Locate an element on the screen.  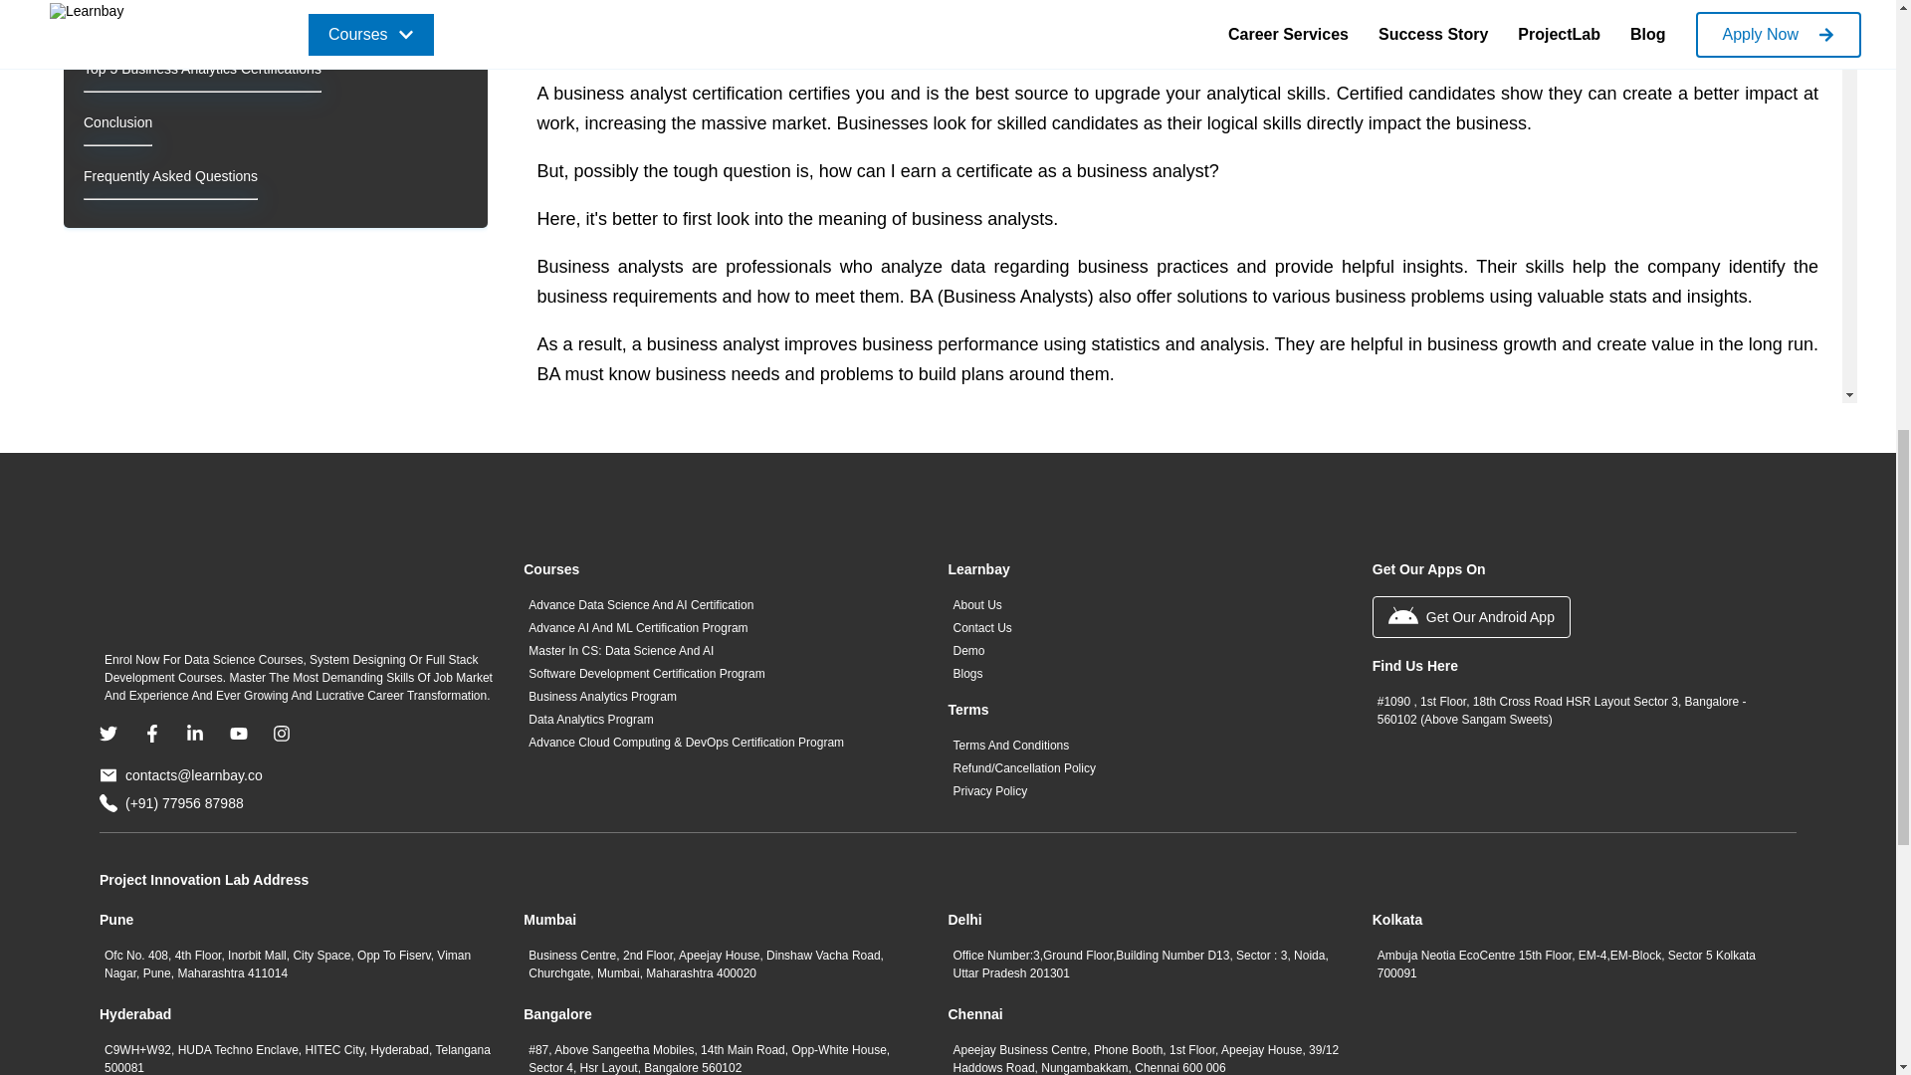
Top 5 Business Analytics Certifications is located at coordinates (202, 68).